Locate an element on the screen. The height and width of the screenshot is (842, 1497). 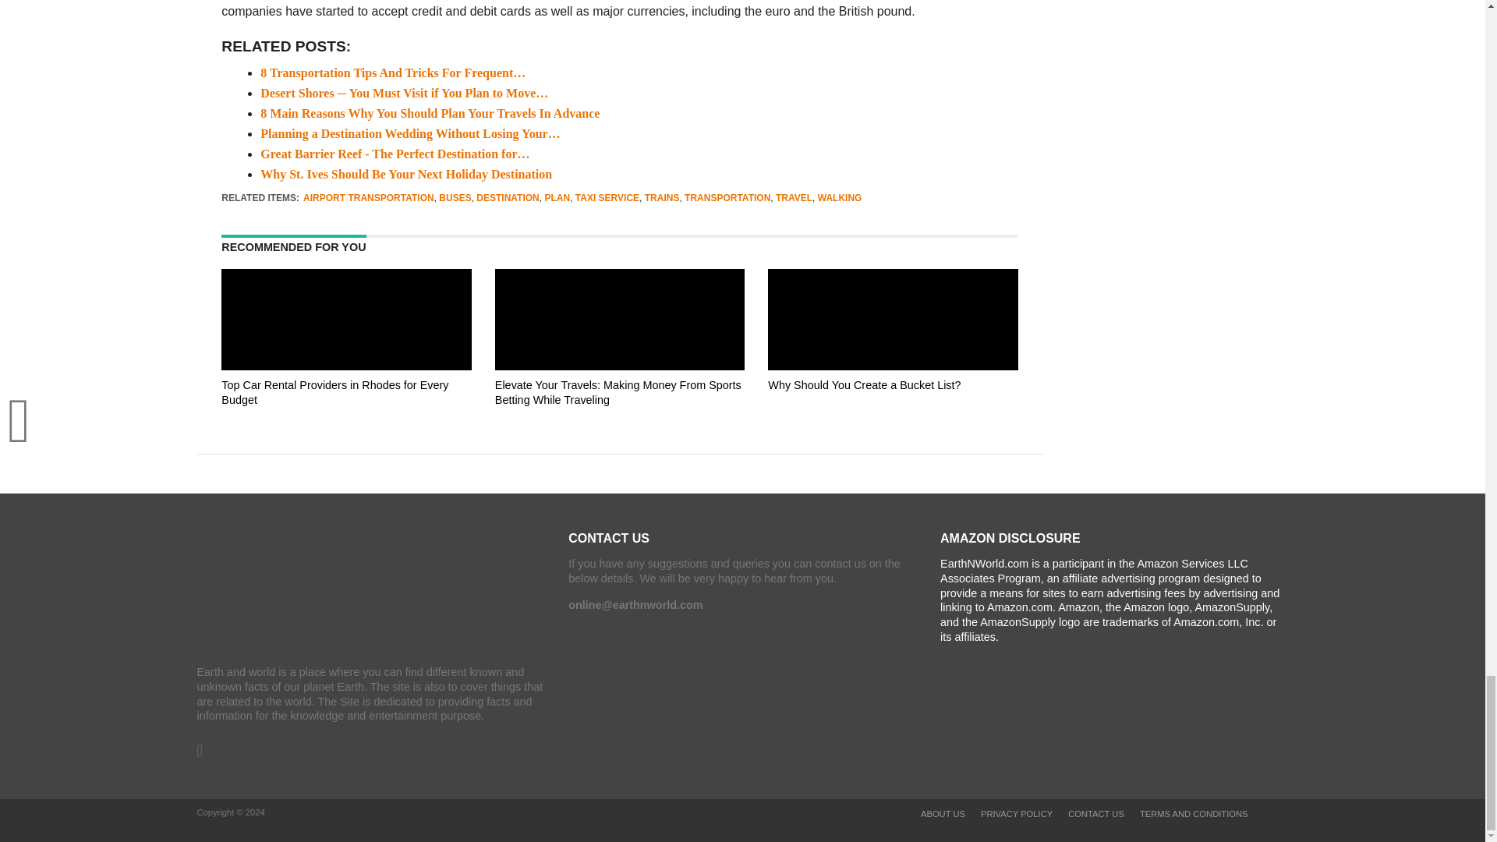
8 Main Reasons Why You Should Plan Your Travels In Advance is located at coordinates (430, 114).